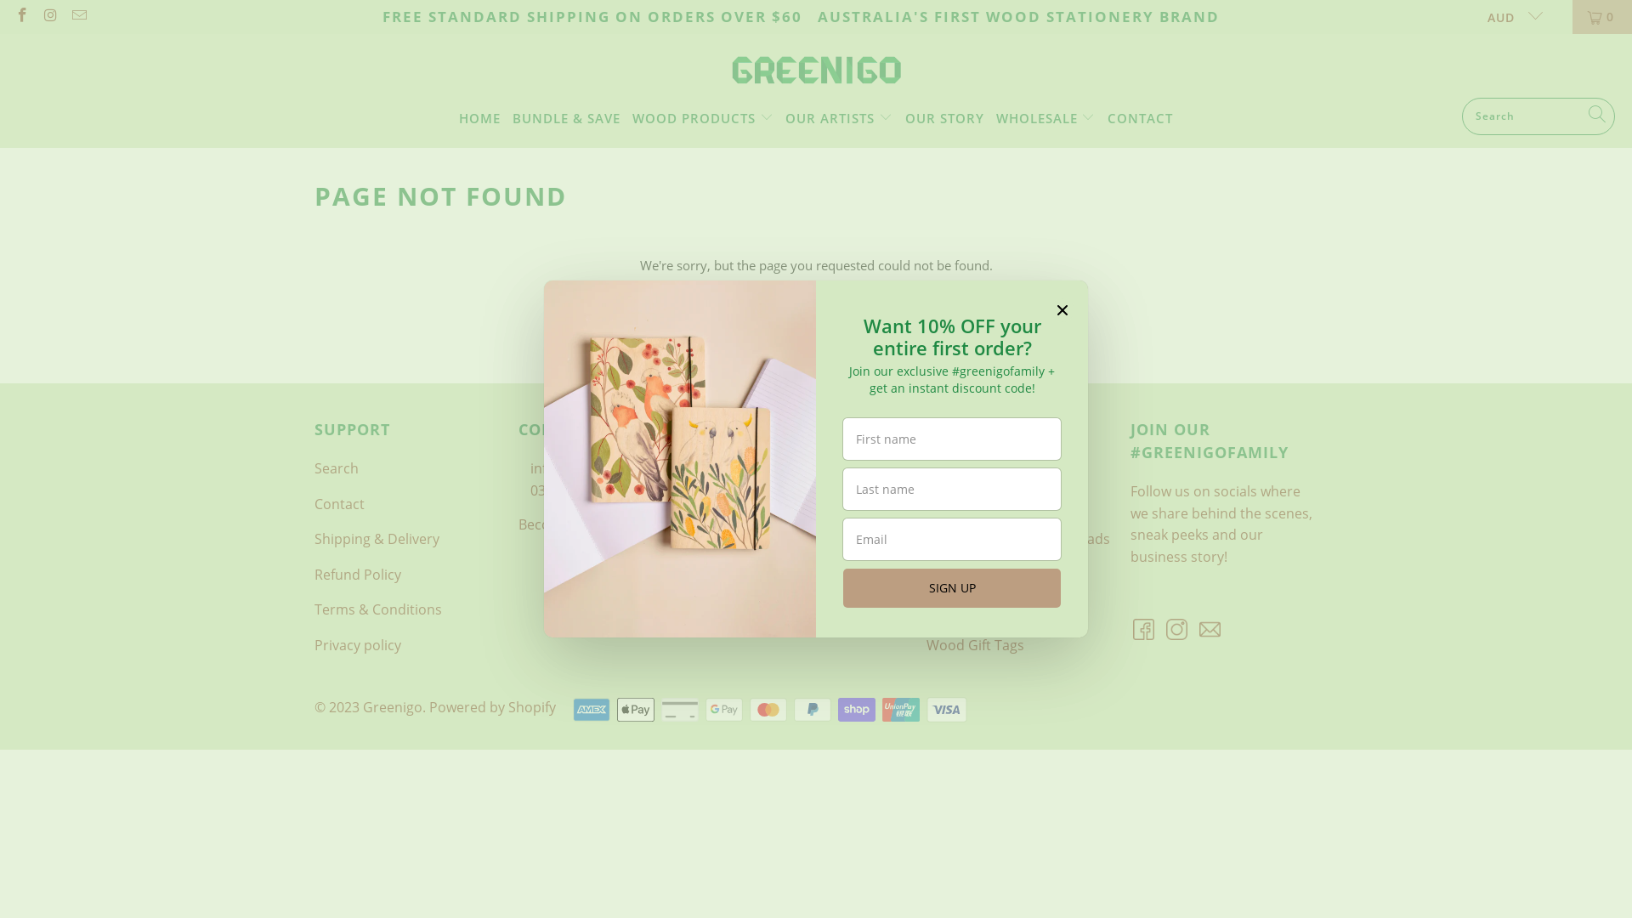 The width and height of the screenshot is (1632, 918). I want to click on Hayley Sinnatt, so click(768, 539).